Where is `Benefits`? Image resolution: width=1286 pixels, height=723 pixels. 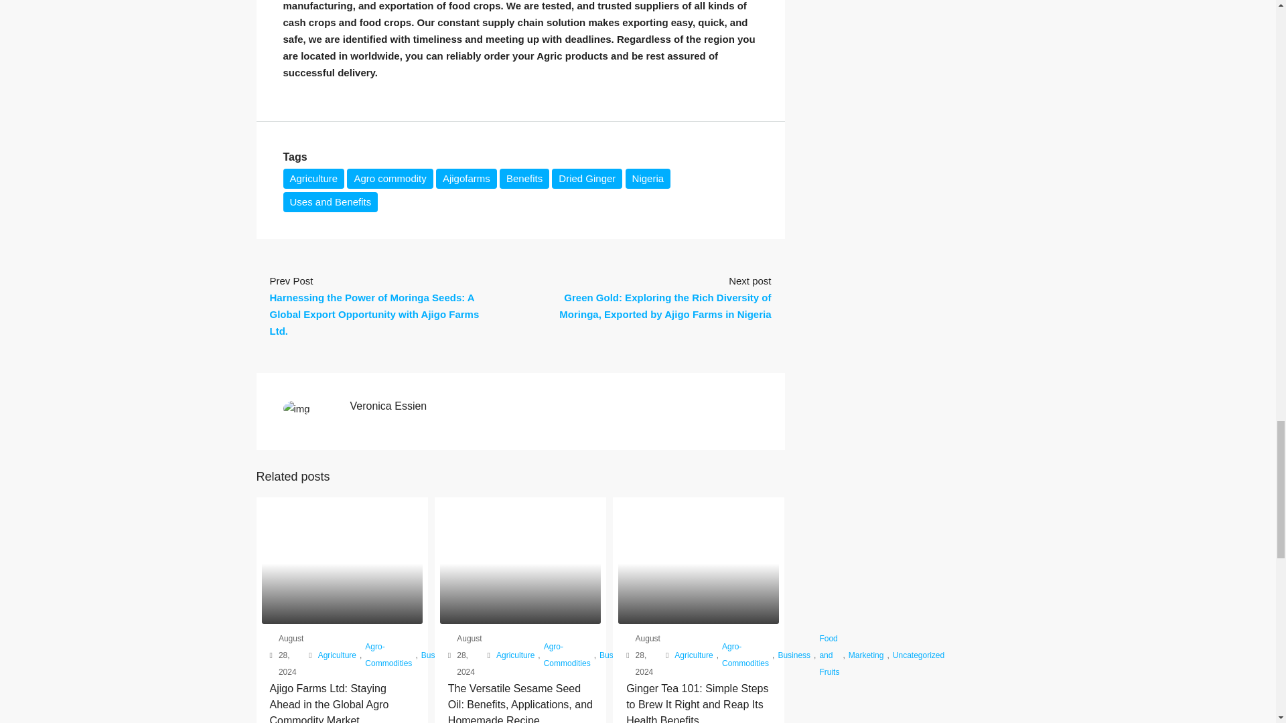 Benefits is located at coordinates (524, 178).